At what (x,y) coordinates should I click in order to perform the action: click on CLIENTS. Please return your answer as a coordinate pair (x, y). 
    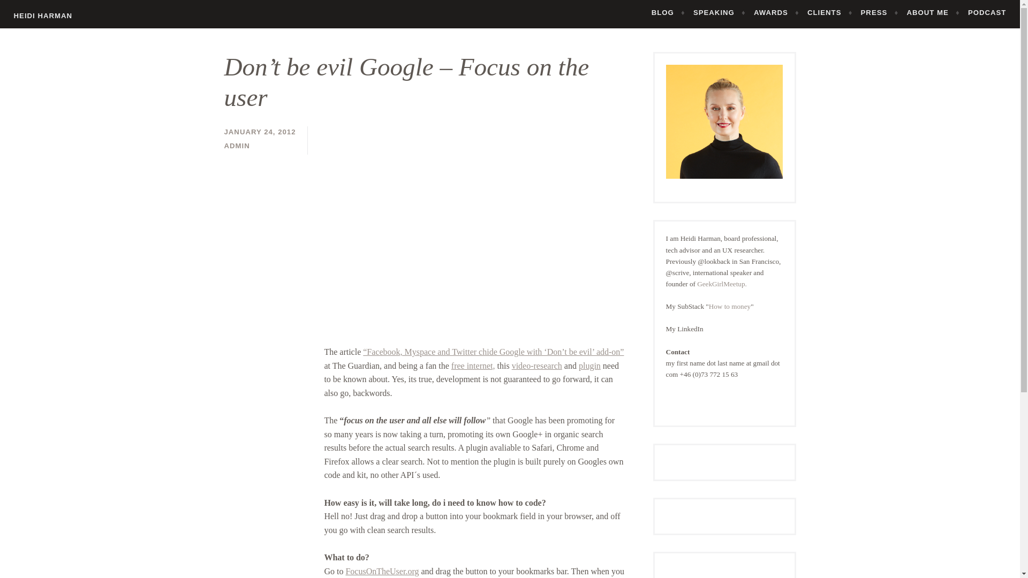
    Looking at the image, I should click on (829, 12).